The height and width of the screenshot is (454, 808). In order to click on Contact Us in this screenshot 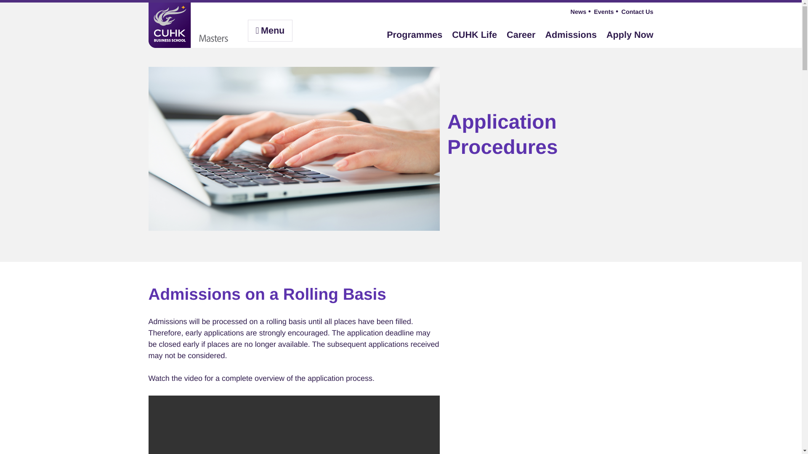, I will do `click(637, 12)`.